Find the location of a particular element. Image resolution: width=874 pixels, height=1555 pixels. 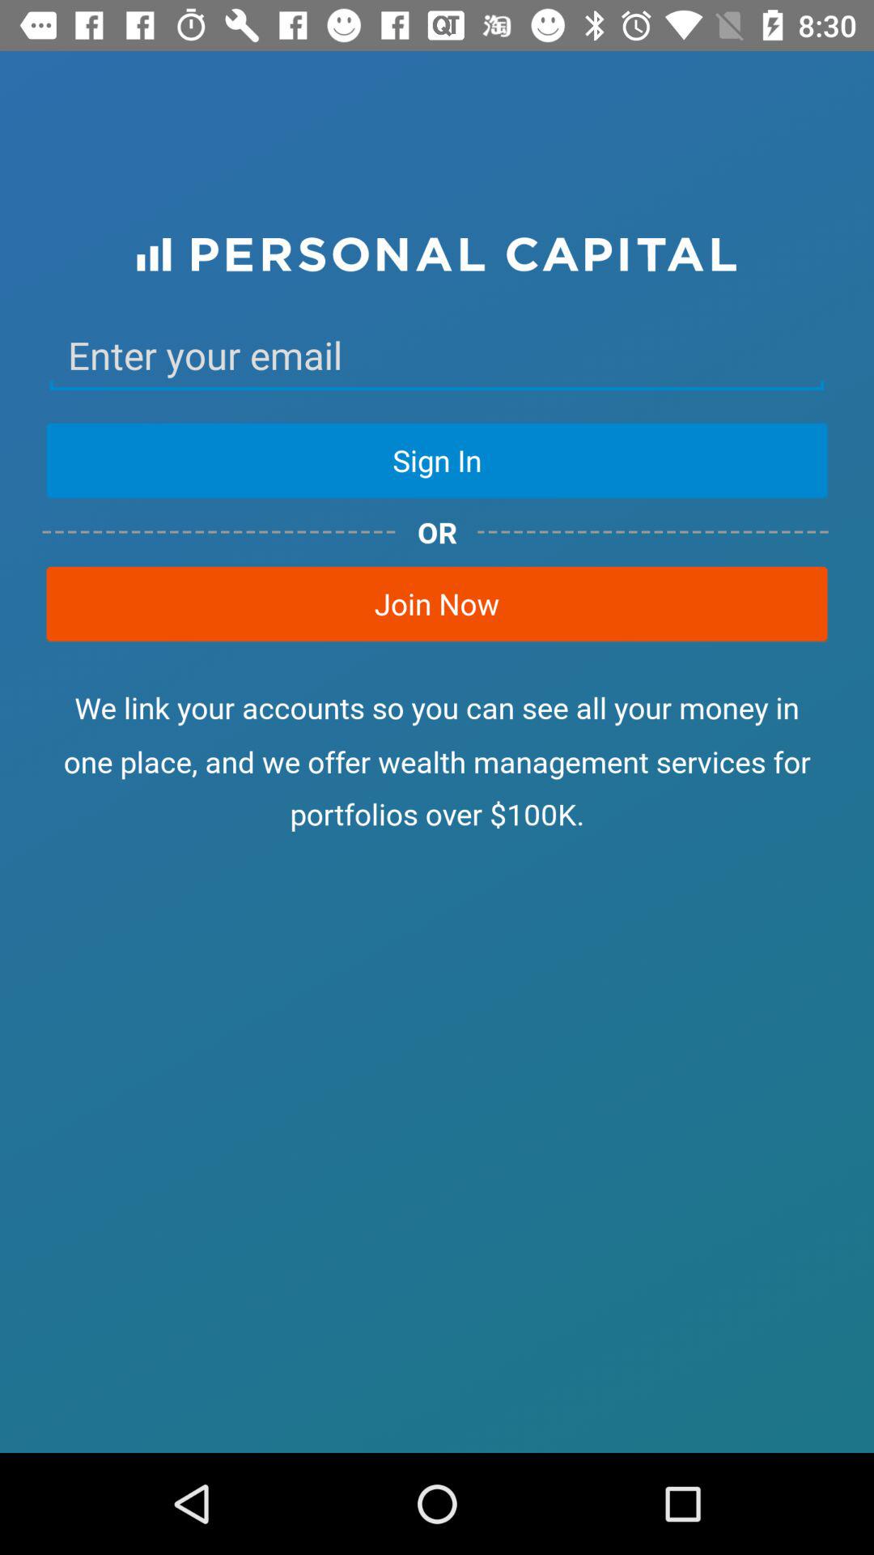

enter your email is located at coordinates (437, 356).